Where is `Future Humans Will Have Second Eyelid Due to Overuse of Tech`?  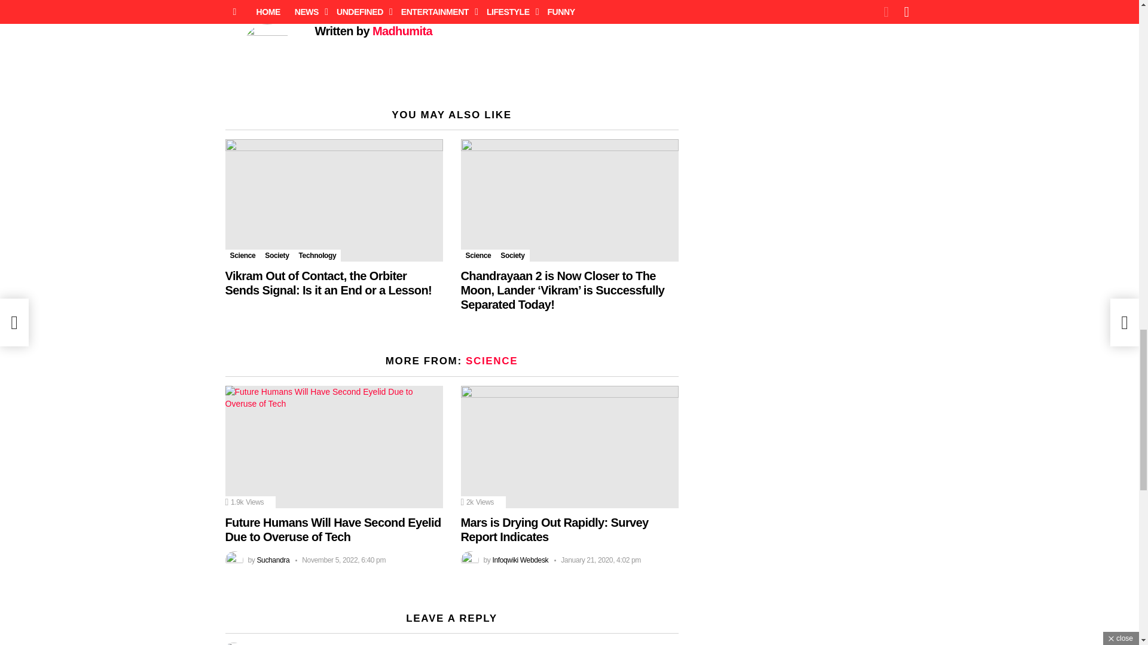 Future Humans Will Have Second Eyelid Due to Overuse of Tech is located at coordinates (334, 447).